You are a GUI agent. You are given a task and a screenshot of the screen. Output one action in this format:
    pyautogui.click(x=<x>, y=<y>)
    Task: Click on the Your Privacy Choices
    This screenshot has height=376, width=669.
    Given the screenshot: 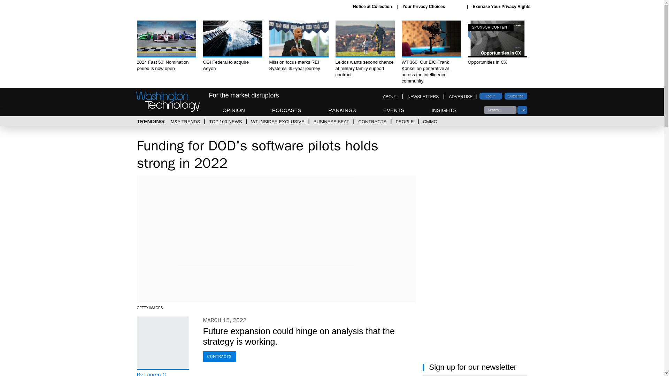 What is the action you would take?
    pyautogui.click(x=390, y=97)
    